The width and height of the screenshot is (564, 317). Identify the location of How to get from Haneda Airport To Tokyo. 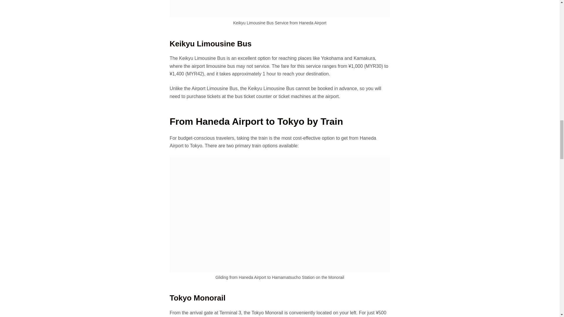
(280, 9).